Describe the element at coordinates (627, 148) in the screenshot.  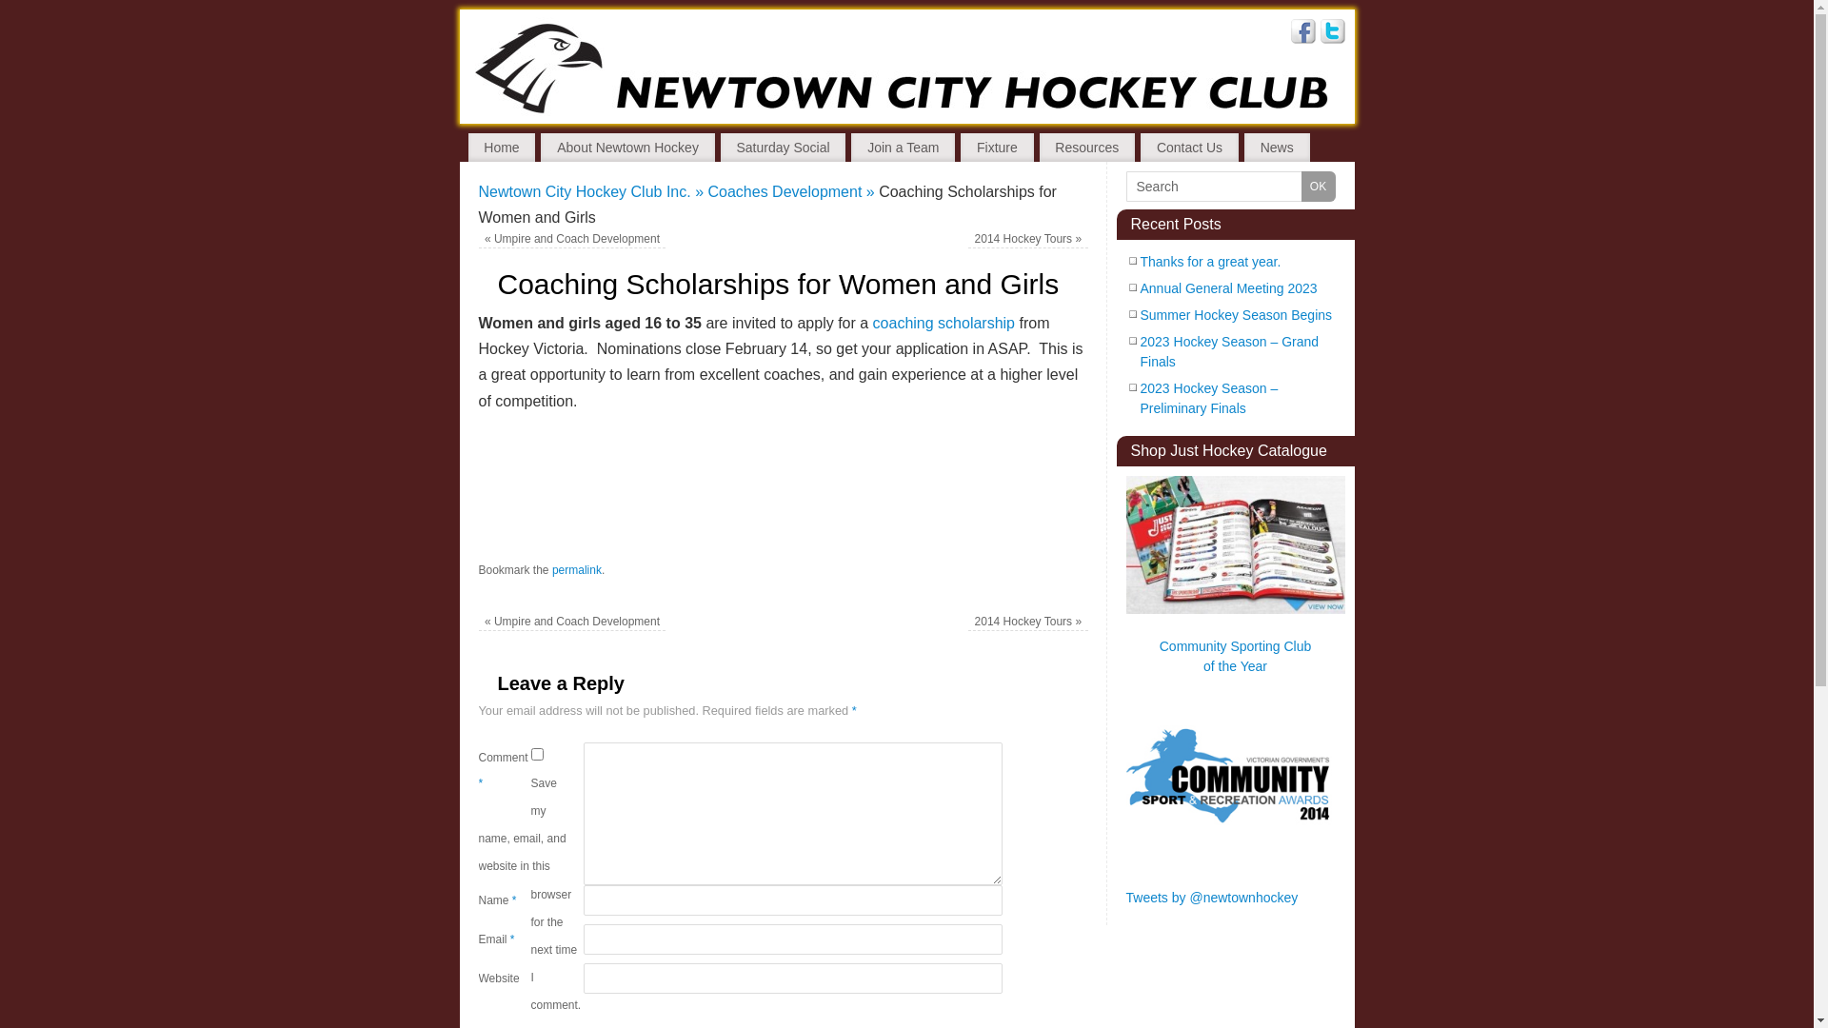
I see `About Newtown Hockey` at that location.